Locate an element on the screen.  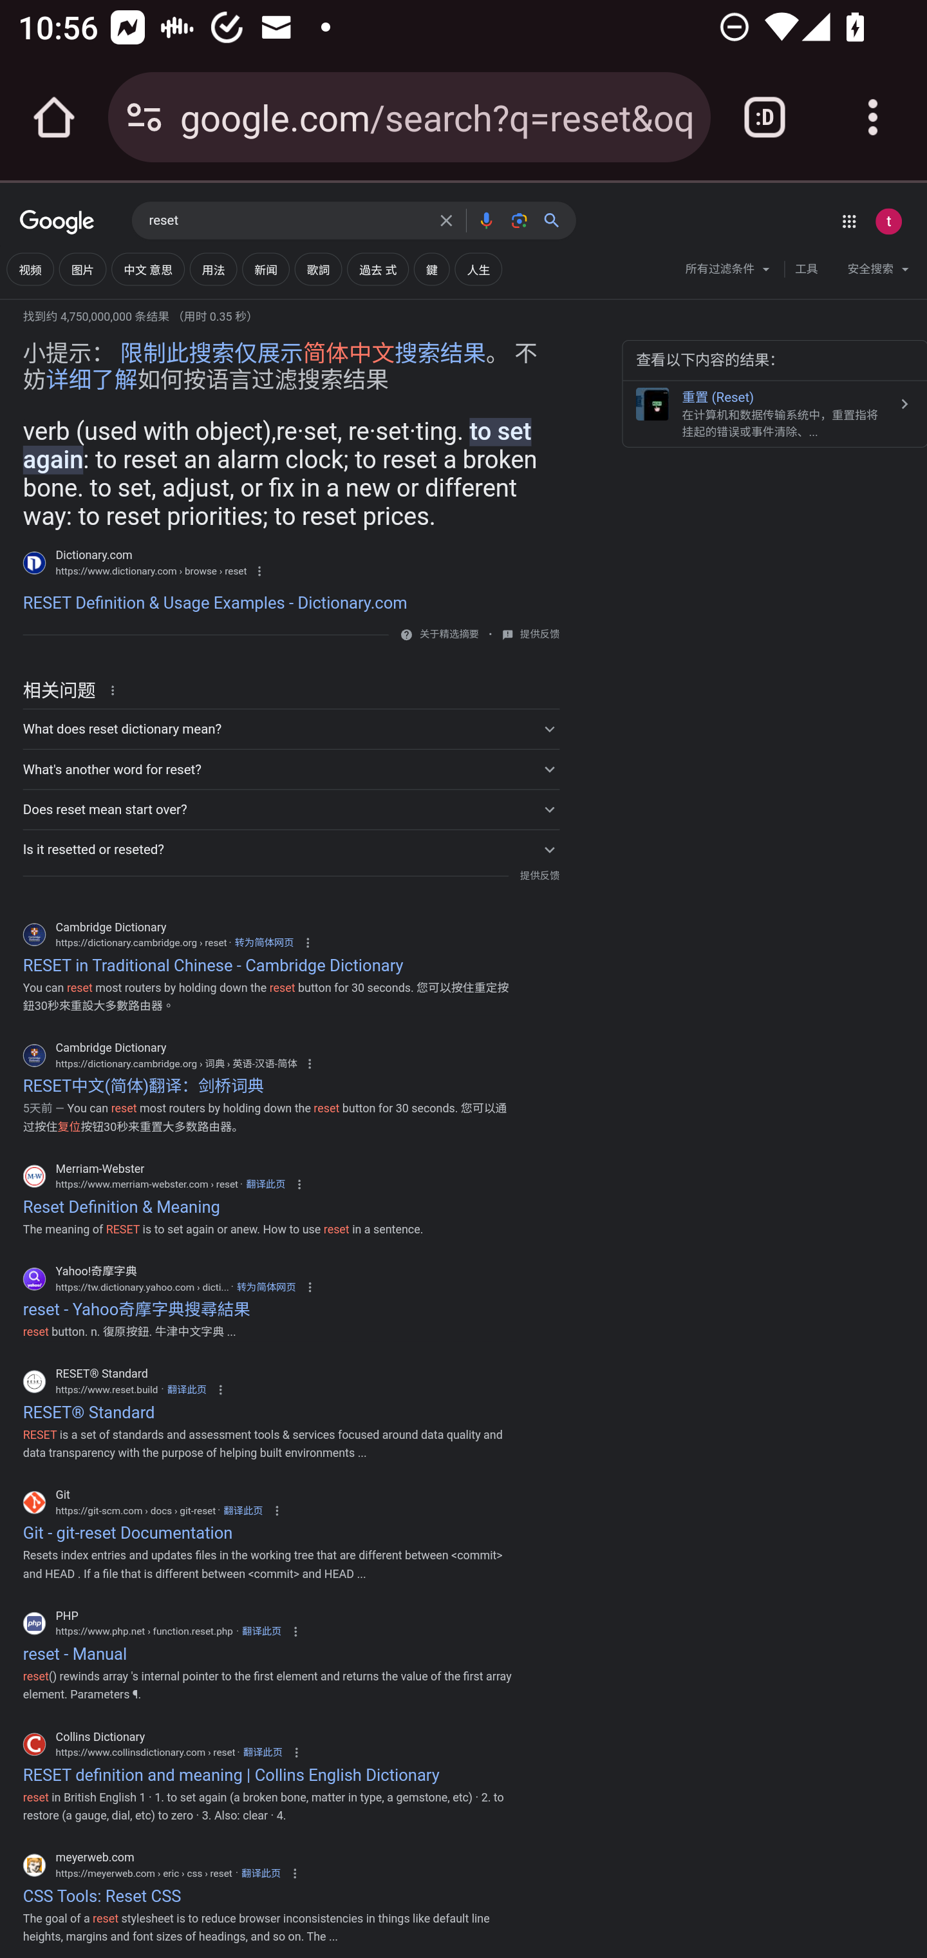
What's another word for reset? is located at coordinates (290, 769).